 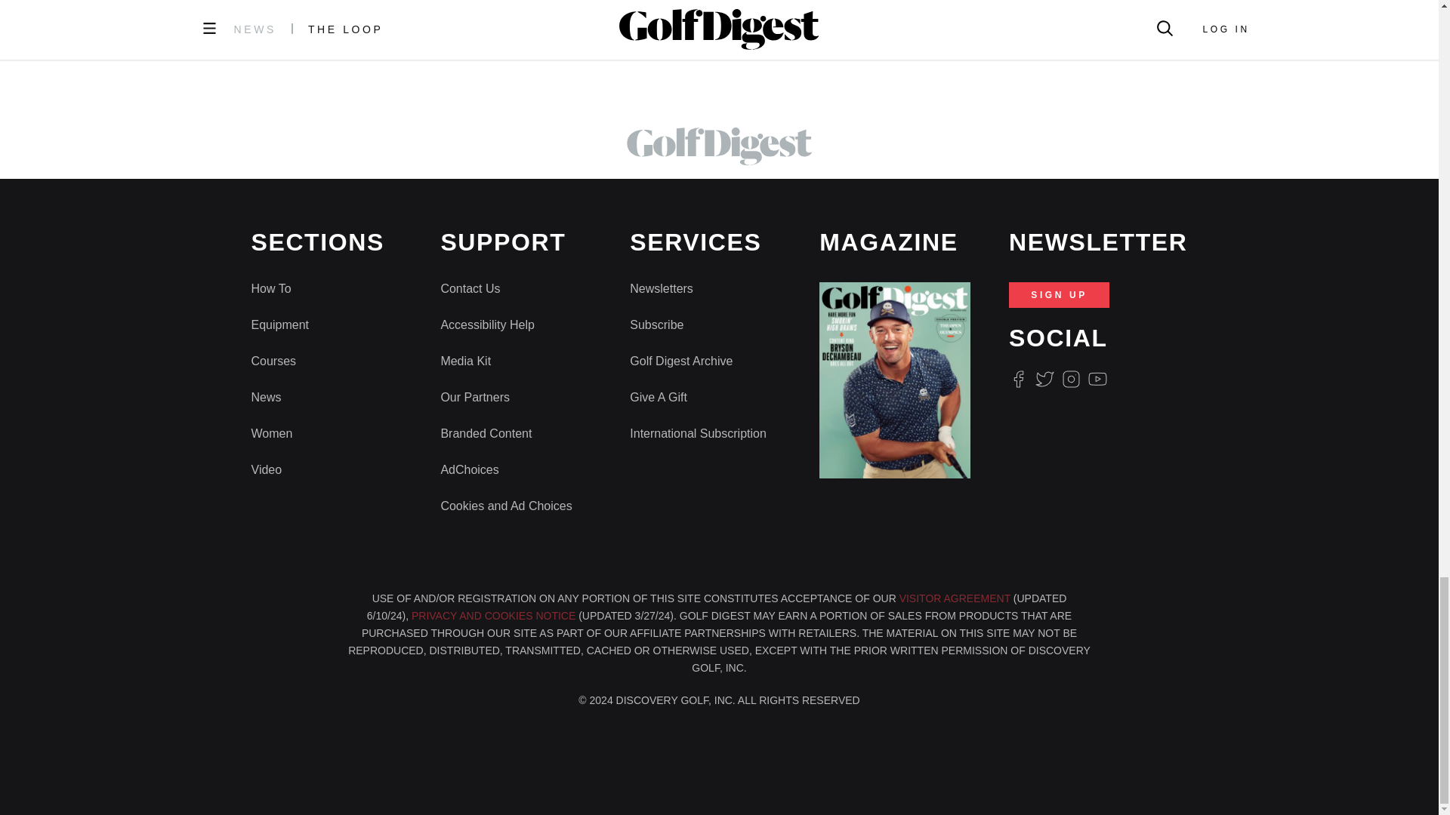 What do you see at coordinates (1071, 379) in the screenshot?
I see `Instagram Logo` at bounding box center [1071, 379].